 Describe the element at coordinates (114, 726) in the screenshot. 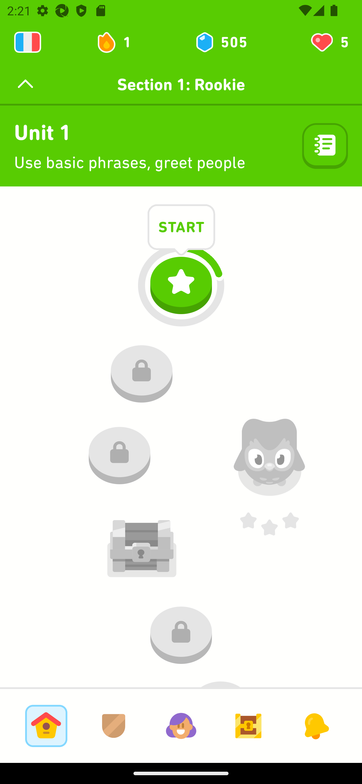

I see `Leagues Tab` at that location.